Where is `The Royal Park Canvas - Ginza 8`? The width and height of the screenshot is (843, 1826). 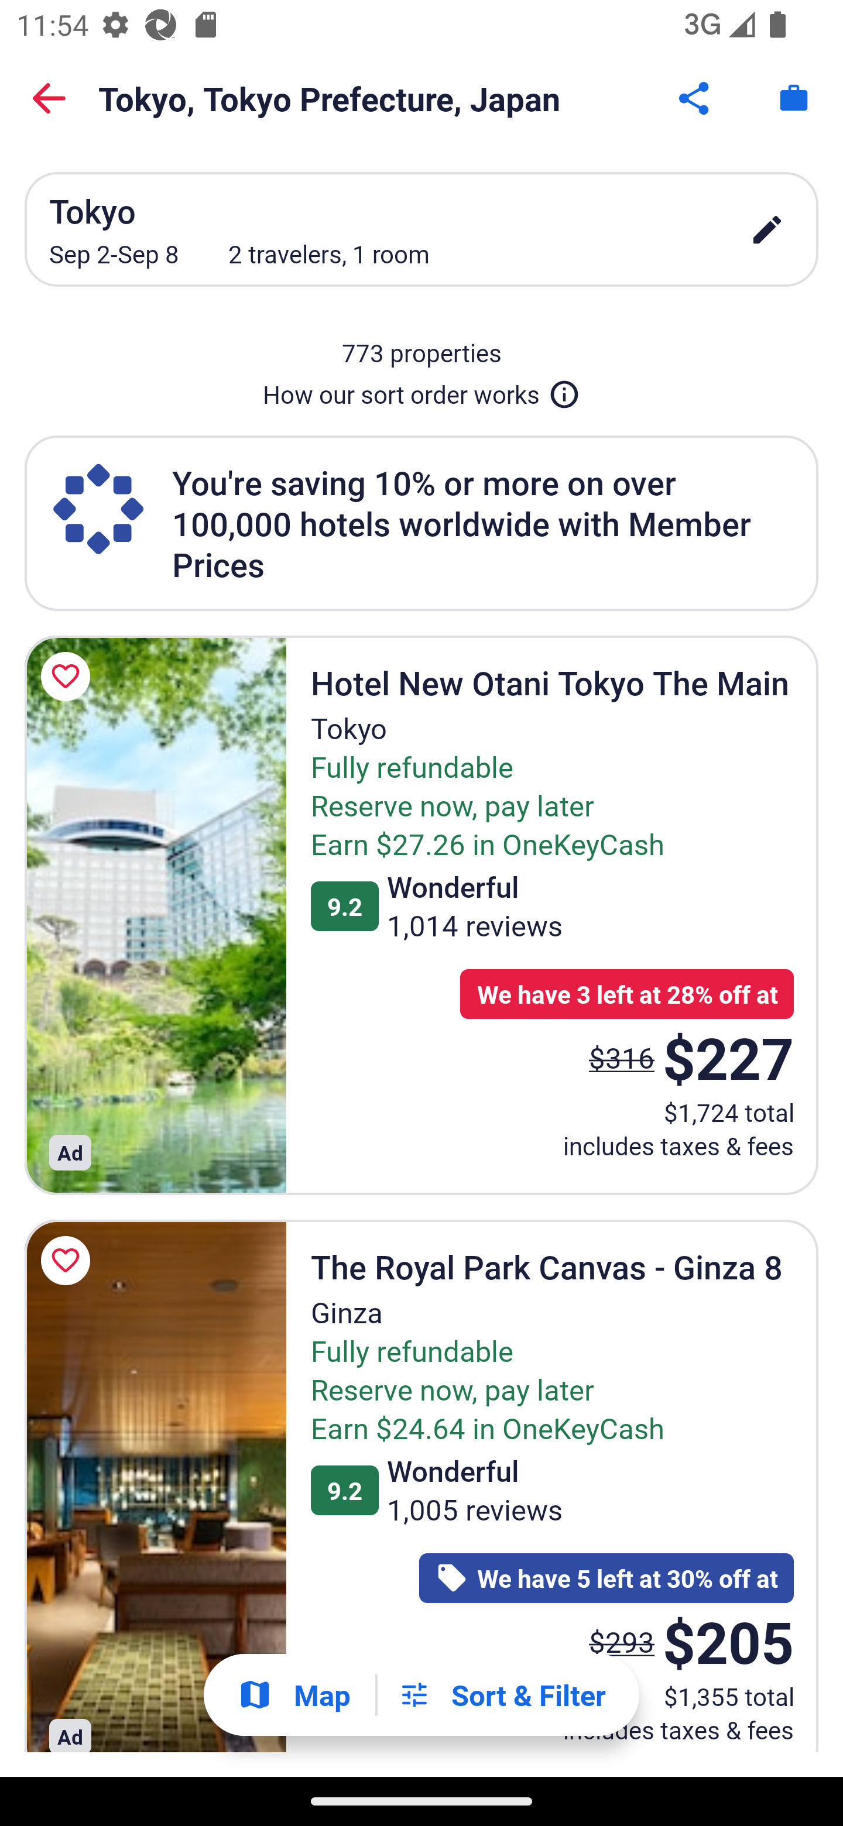
The Royal Park Canvas - Ginza 8 is located at coordinates (155, 1487).